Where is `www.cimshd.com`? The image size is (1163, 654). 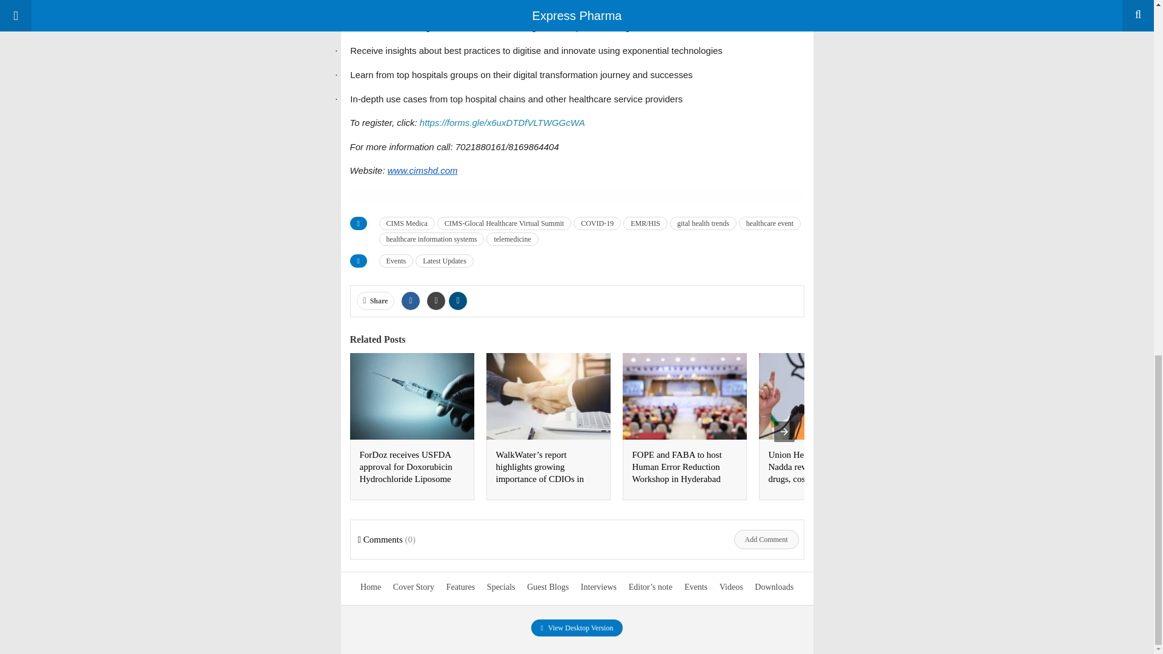
www.cimshd.com is located at coordinates (423, 171).